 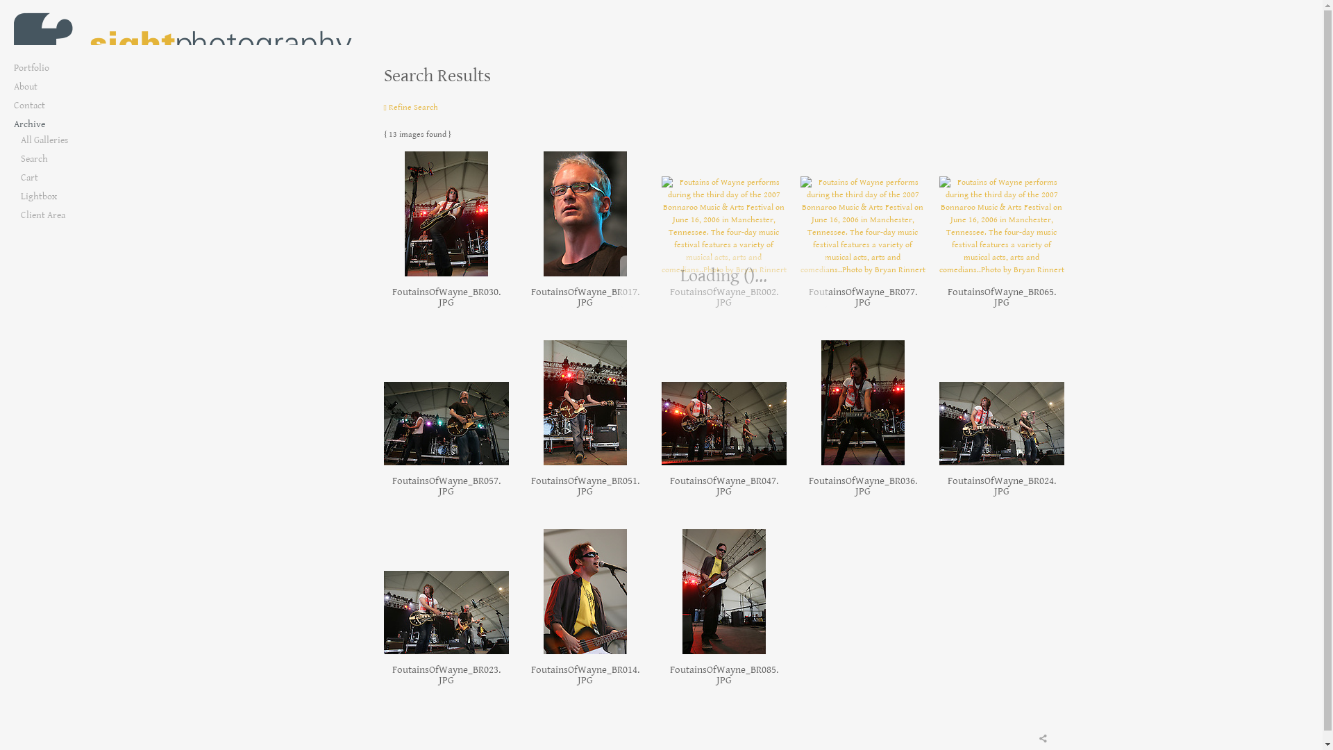 I want to click on Search, so click(x=73, y=160).